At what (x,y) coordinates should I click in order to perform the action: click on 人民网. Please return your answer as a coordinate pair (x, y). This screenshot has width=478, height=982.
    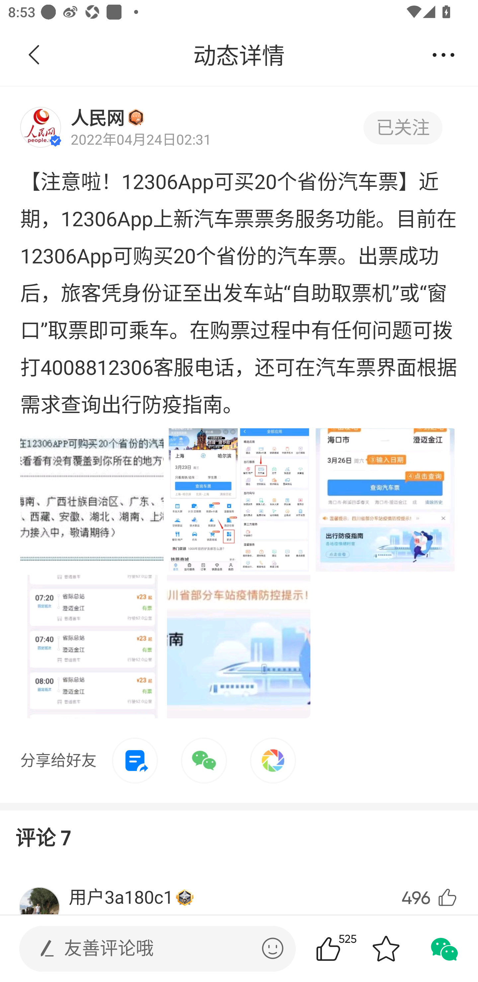
    Looking at the image, I should click on (98, 117).